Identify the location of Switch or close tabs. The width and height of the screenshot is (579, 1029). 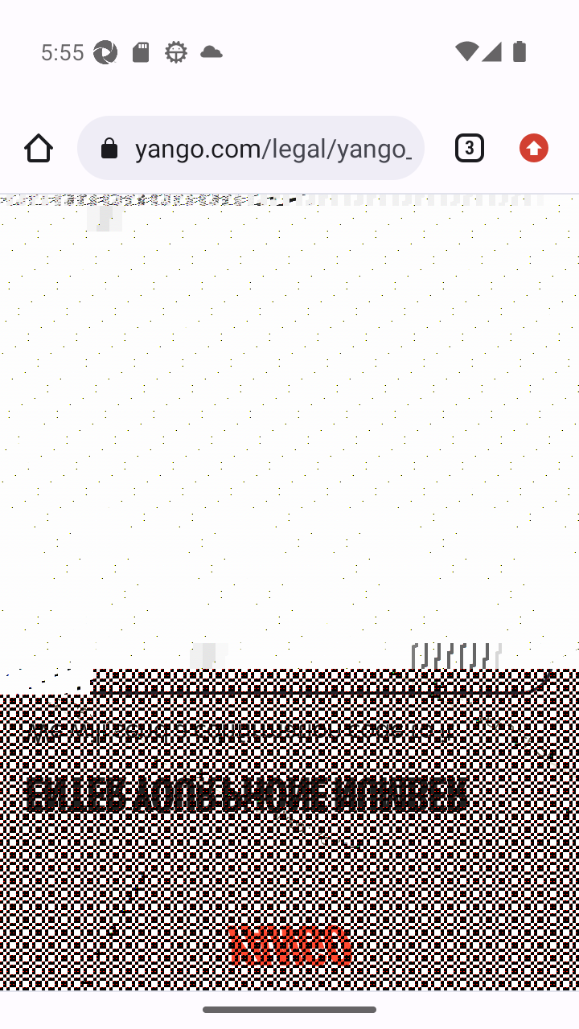
(463, 148).